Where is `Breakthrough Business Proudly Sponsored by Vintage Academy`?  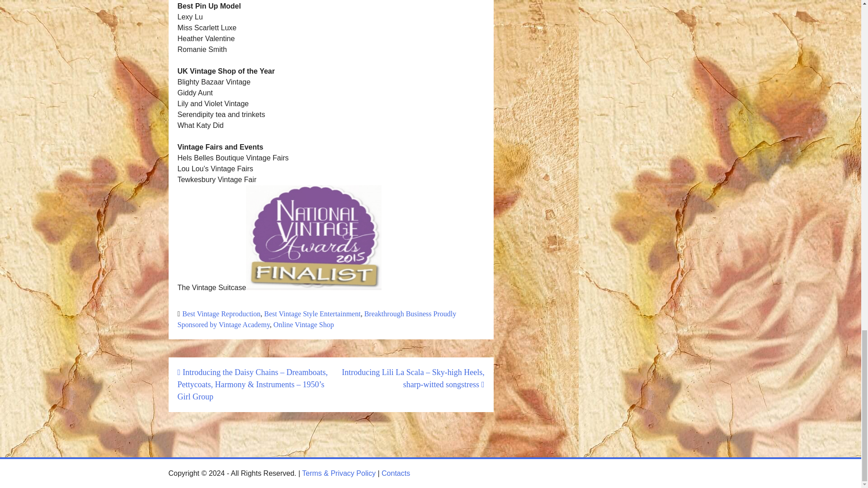
Breakthrough Business Proudly Sponsored by Vintage Academy is located at coordinates (316, 319).